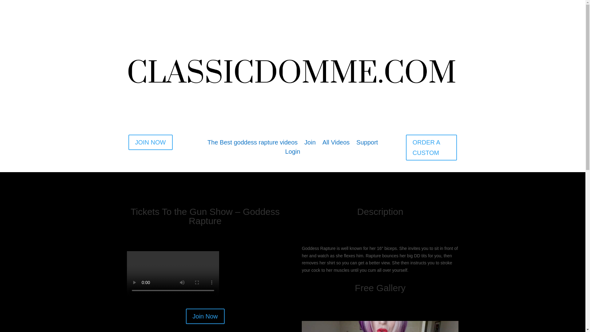  I want to click on Join Now, so click(205, 316).